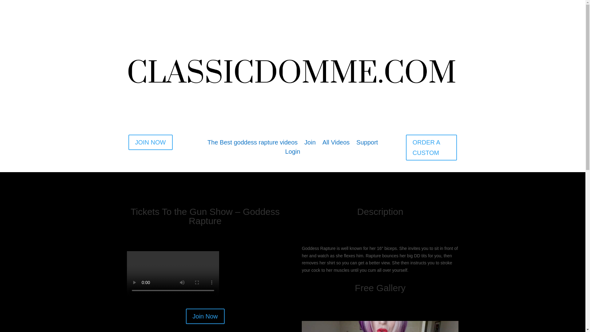  I want to click on Join Now, so click(205, 316).